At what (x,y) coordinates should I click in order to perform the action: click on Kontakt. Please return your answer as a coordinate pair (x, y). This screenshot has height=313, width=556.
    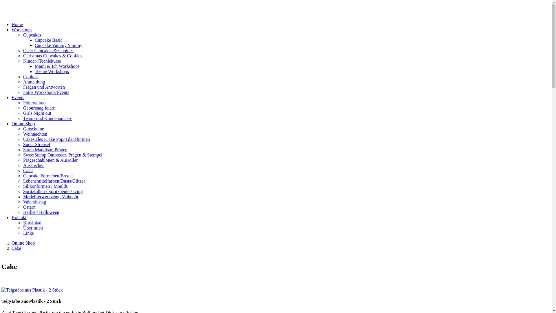
    Looking at the image, I should click on (19, 217).